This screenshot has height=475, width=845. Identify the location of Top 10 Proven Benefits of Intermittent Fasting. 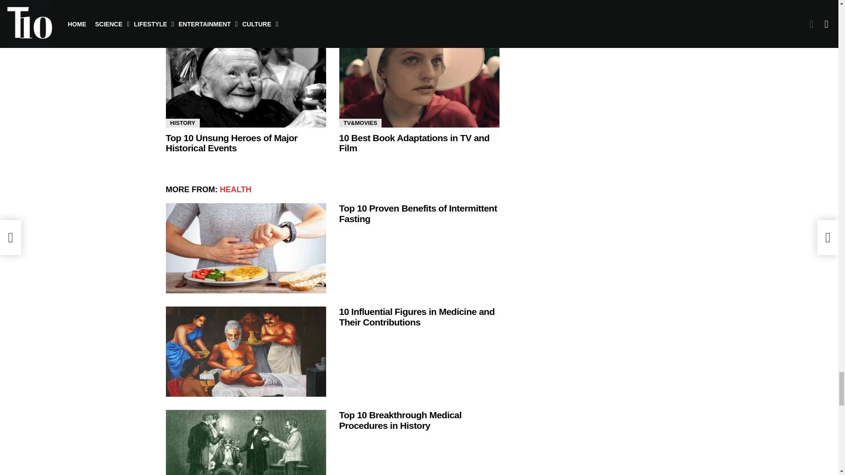
(246, 248).